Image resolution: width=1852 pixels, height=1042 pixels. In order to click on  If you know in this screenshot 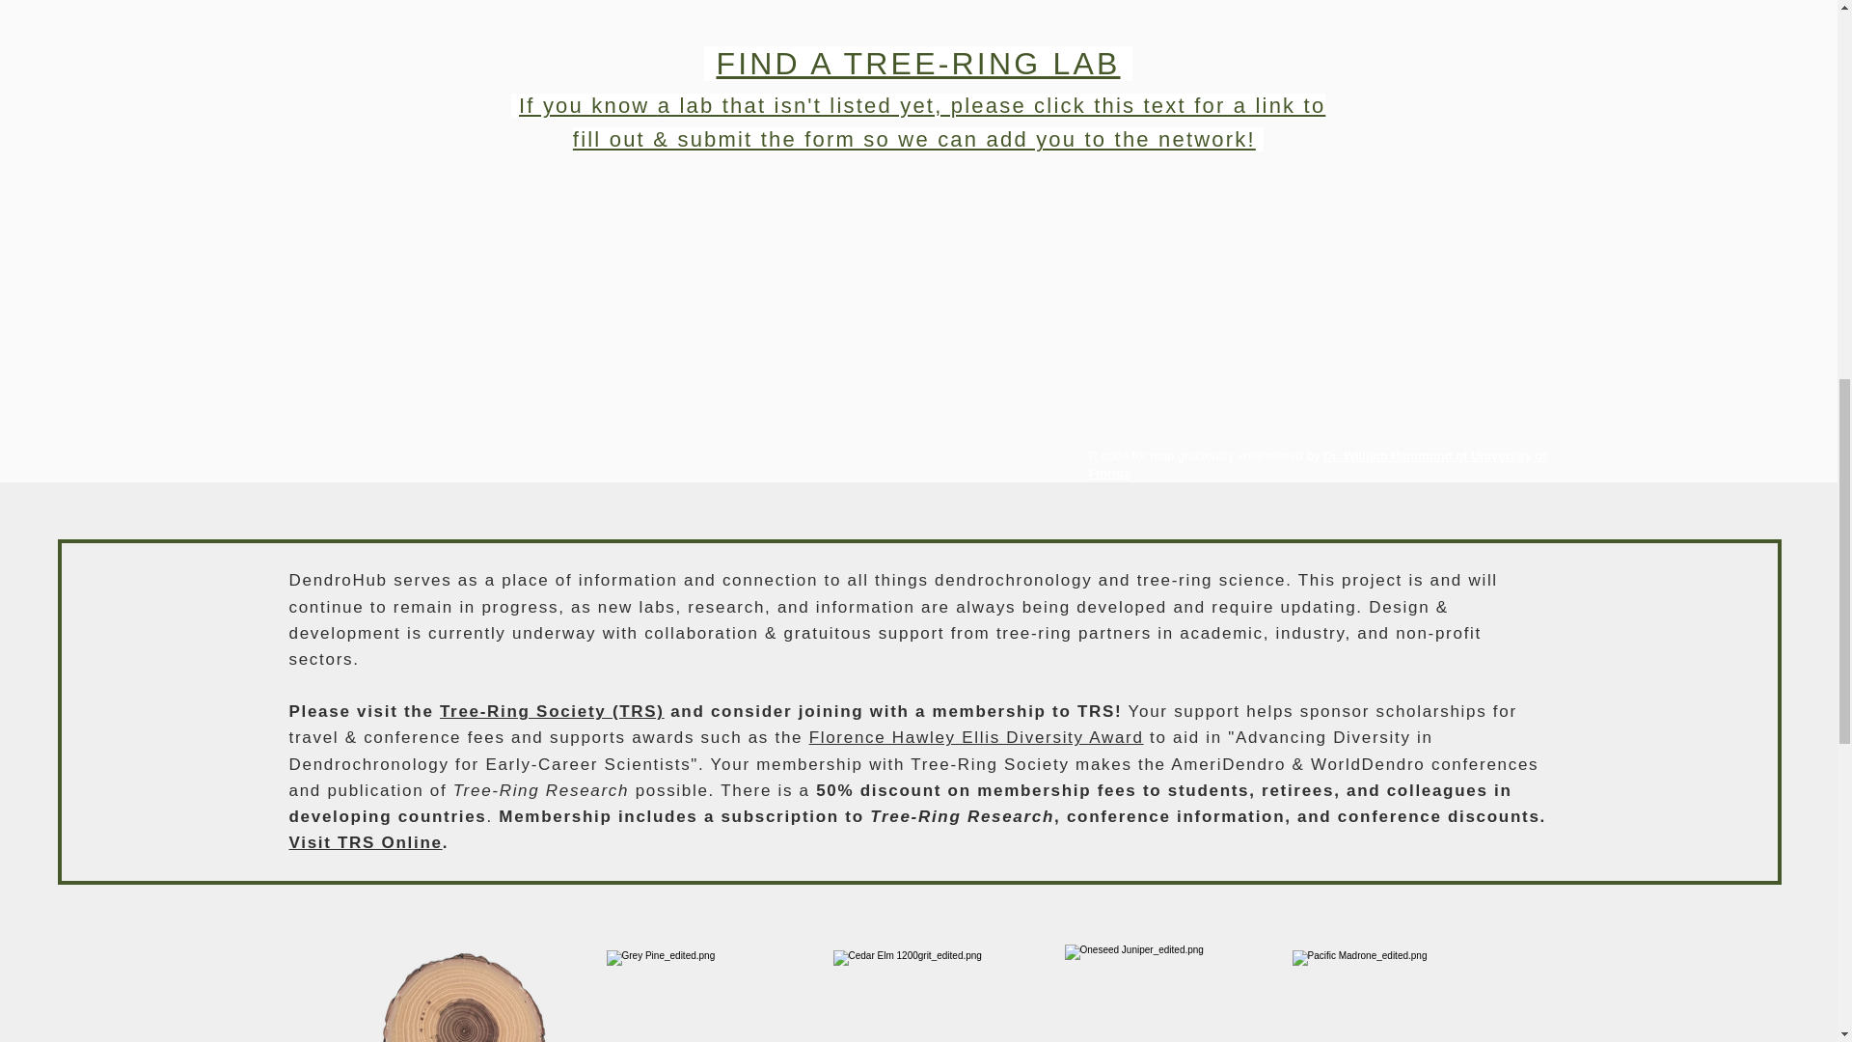, I will do `click(584, 106)`.